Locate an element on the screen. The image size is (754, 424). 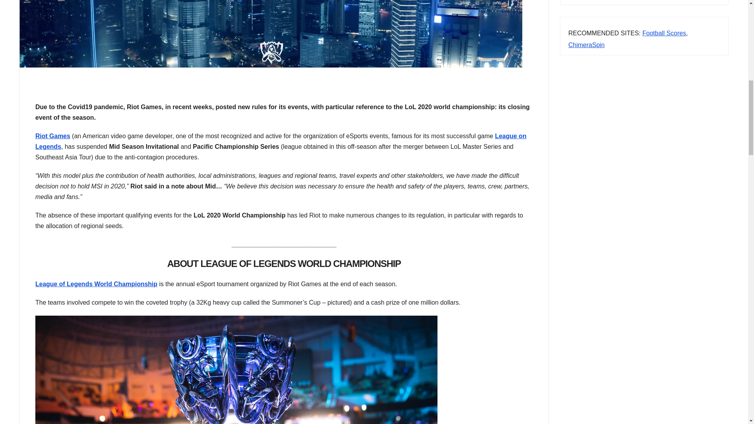
League on Legends is located at coordinates (281, 141).